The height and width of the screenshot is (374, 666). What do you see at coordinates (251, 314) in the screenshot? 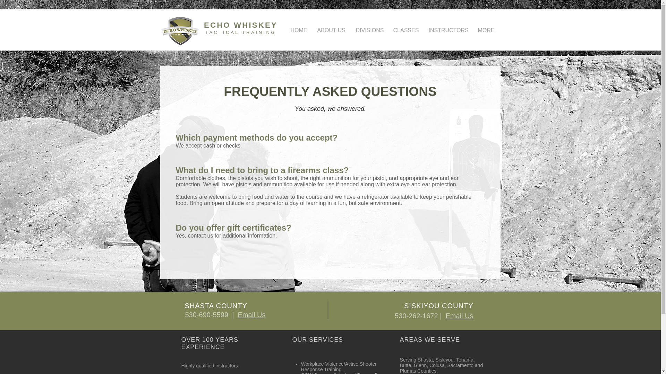
I see `Email Us` at bounding box center [251, 314].